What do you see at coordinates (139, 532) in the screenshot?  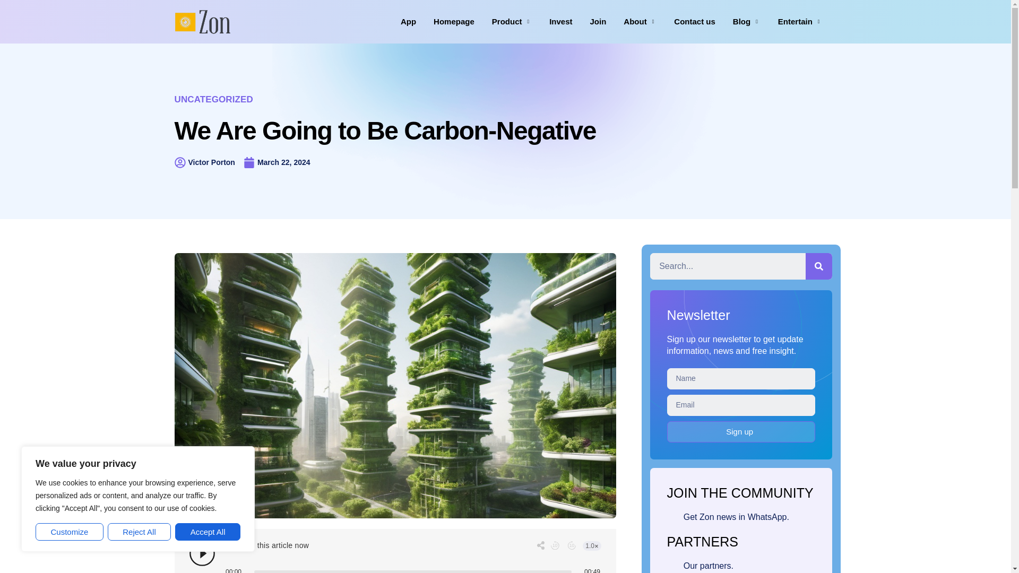 I see `Reject All` at bounding box center [139, 532].